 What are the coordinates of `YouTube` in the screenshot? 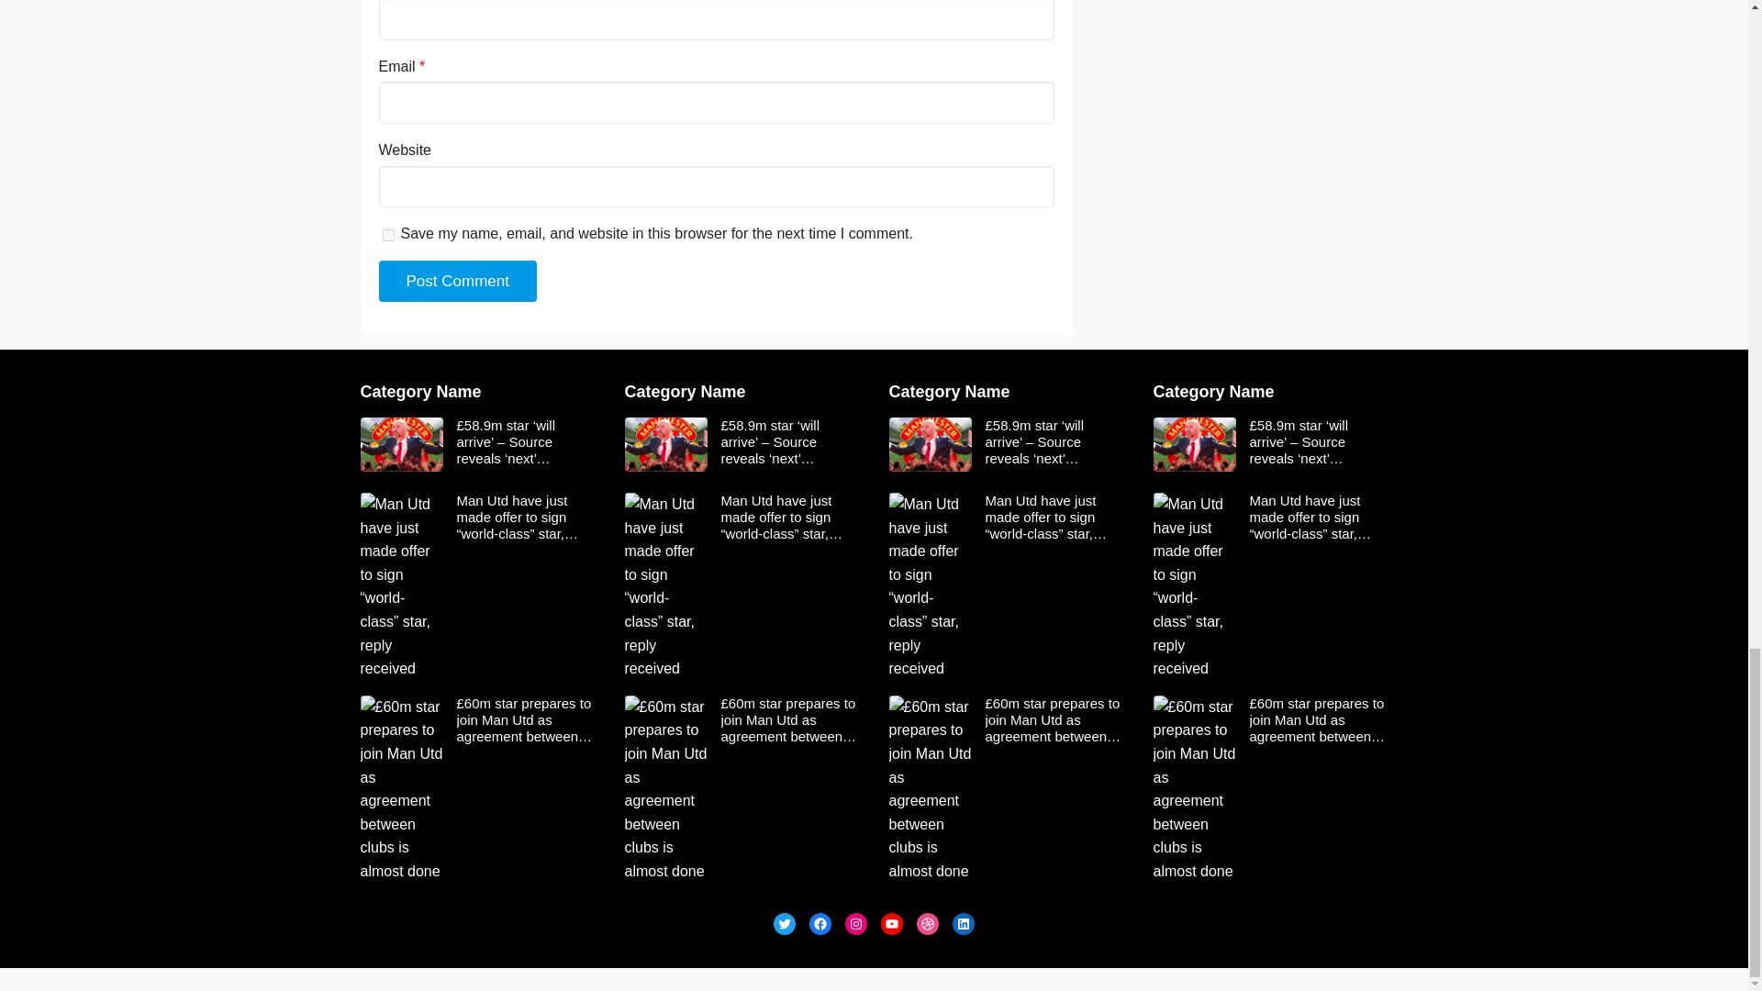 It's located at (892, 923).